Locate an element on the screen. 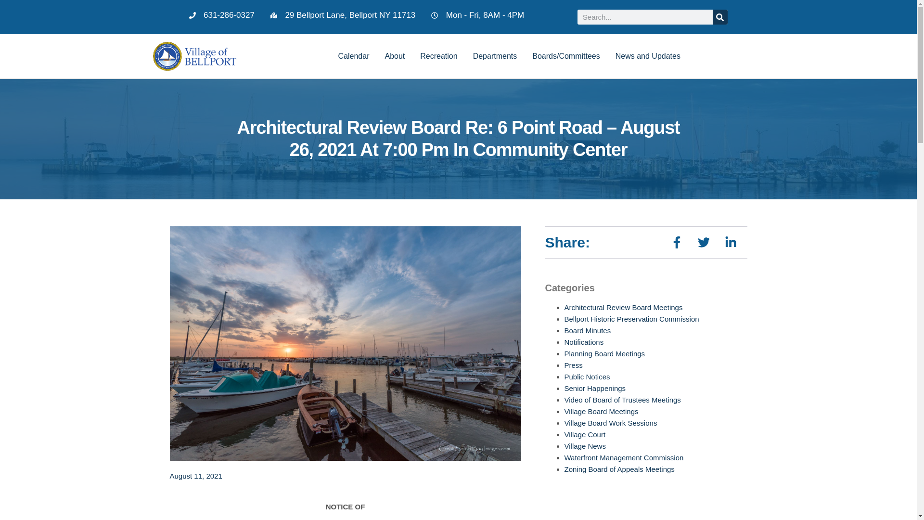 Image resolution: width=924 pixels, height=520 pixels. Calendar is located at coordinates (354, 56).